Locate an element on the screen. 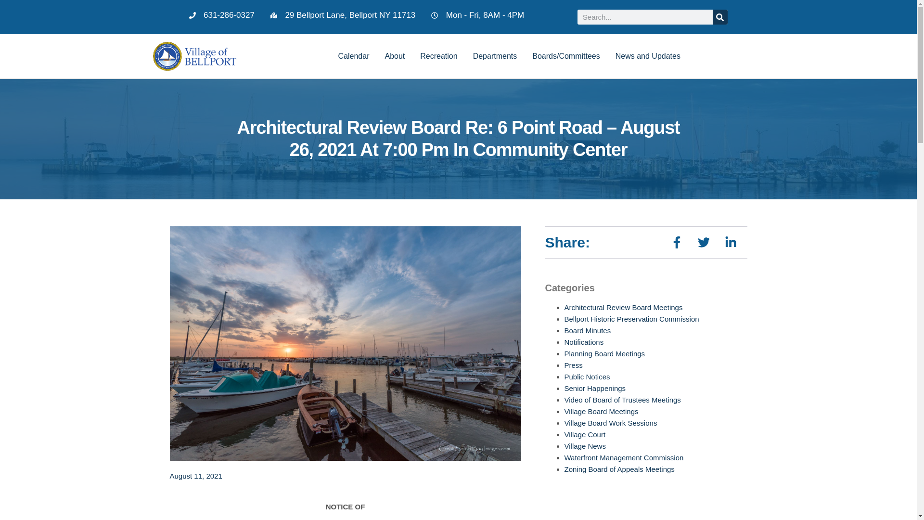 Image resolution: width=924 pixels, height=520 pixels. Calendar is located at coordinates (354, 56).